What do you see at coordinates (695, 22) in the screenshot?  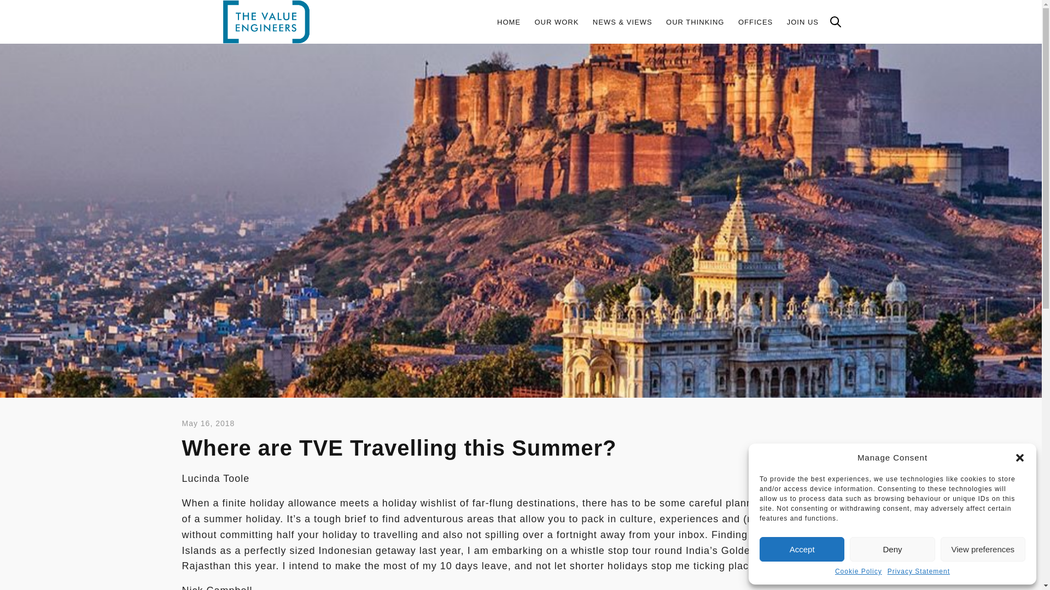 I see `OUR THINKING` at bounding box center [695, 22].